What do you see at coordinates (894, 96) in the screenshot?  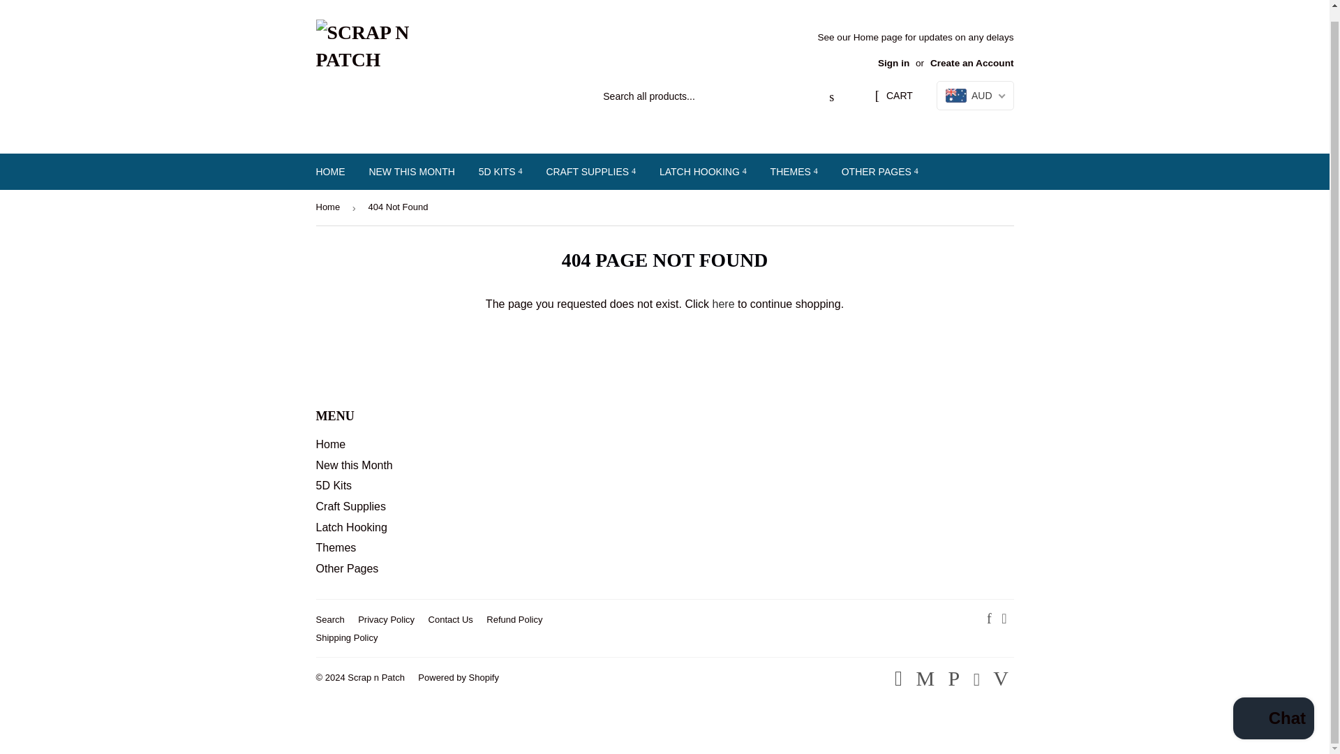 I see `CART` at bounding box center [894, 96].